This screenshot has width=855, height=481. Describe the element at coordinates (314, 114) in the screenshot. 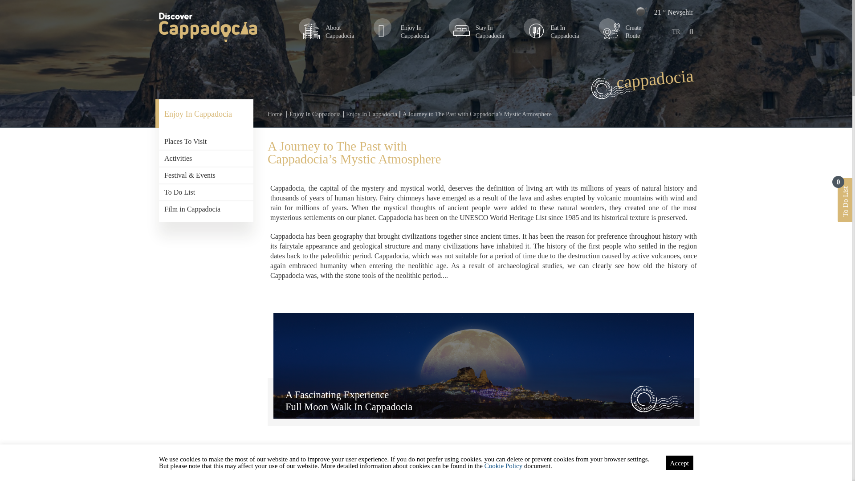

I see `Places To Visit` at that location.